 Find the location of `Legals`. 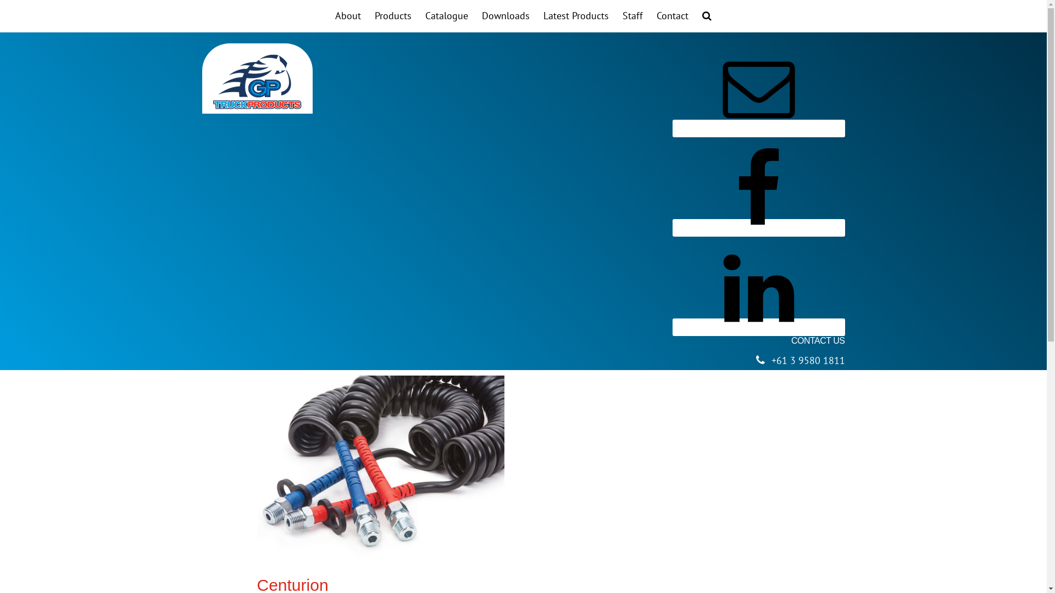

Legals is located at coordinates (520, 541).